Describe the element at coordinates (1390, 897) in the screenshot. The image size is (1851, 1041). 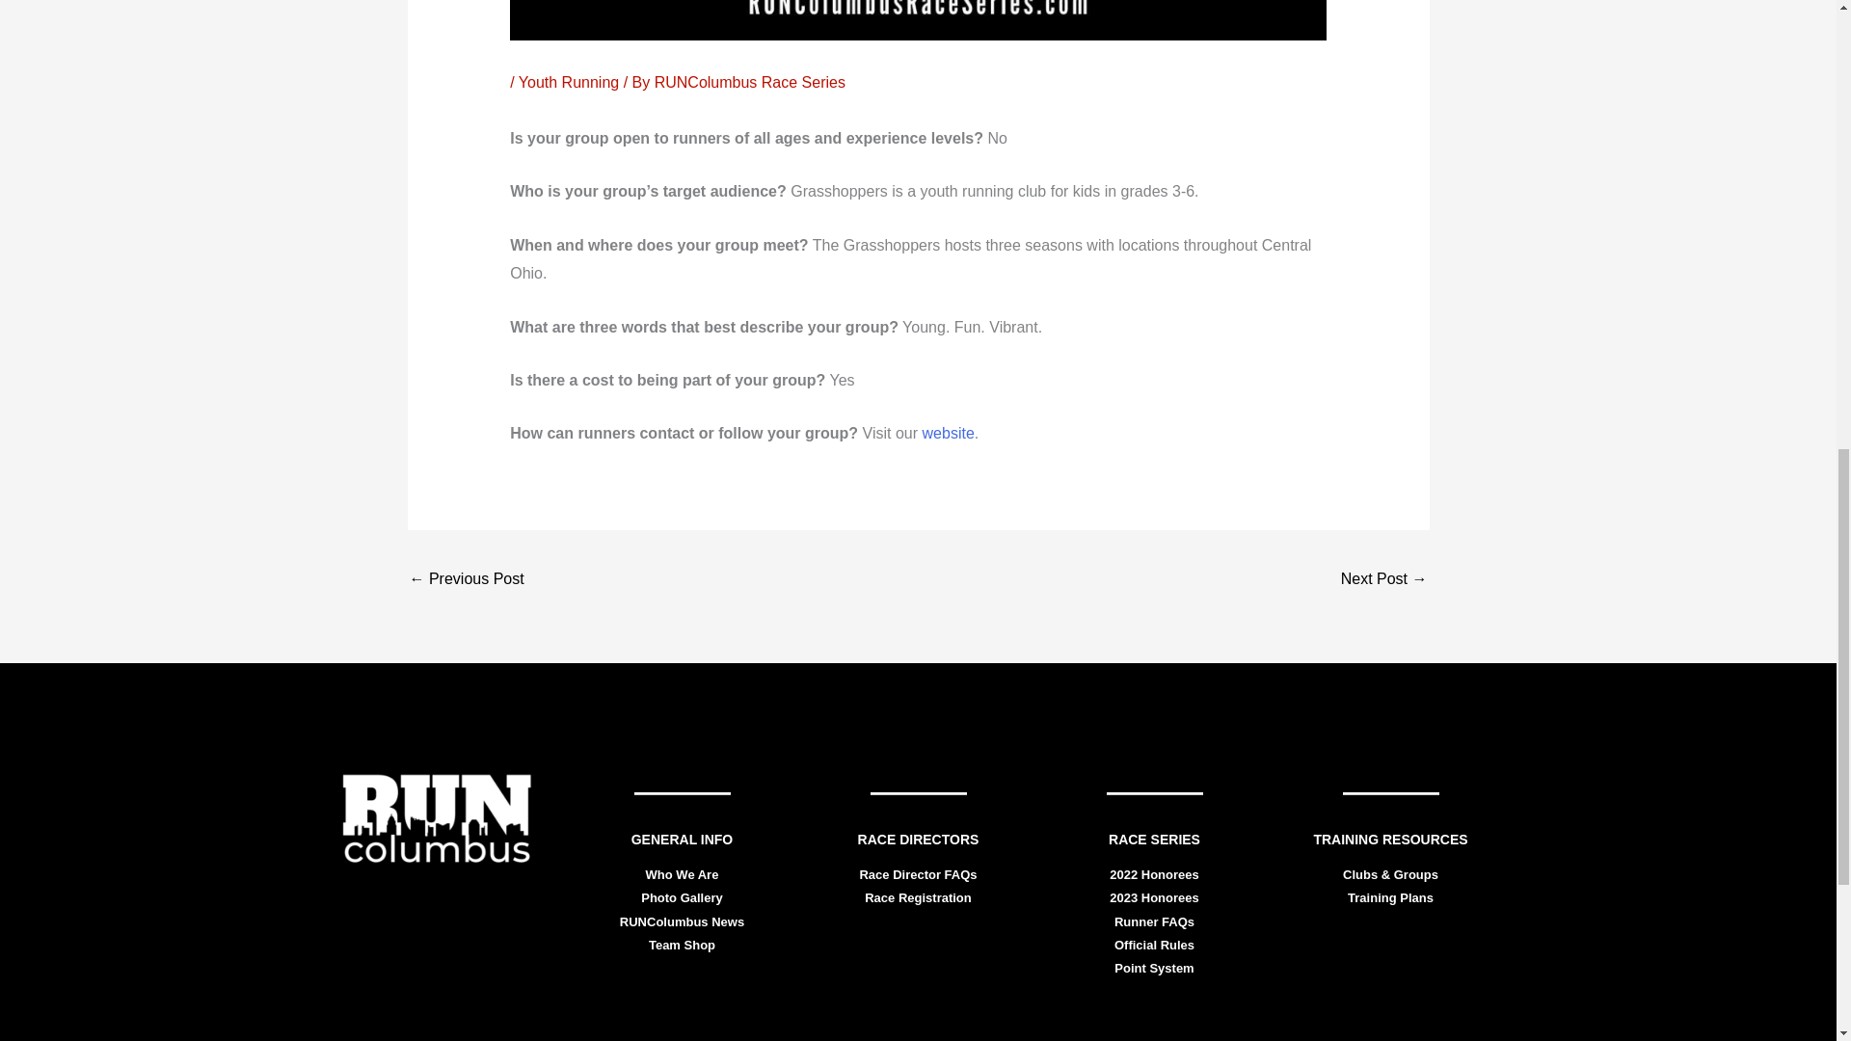
I see `Training Plans` at that location.